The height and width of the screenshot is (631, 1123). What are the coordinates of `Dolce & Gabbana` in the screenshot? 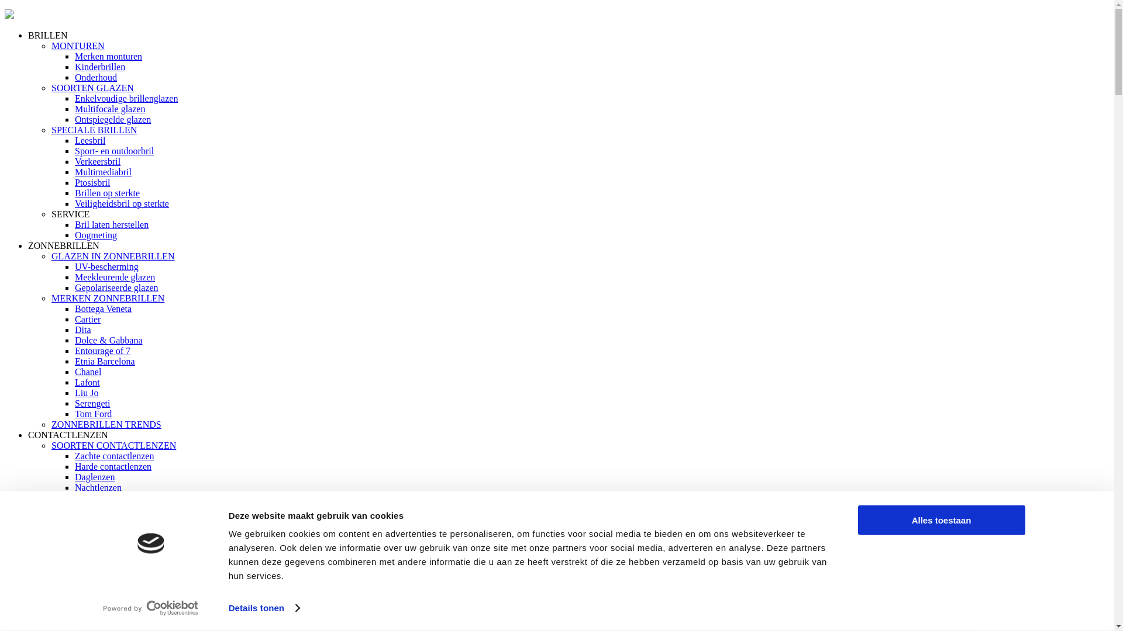 It's located at (109, 340).